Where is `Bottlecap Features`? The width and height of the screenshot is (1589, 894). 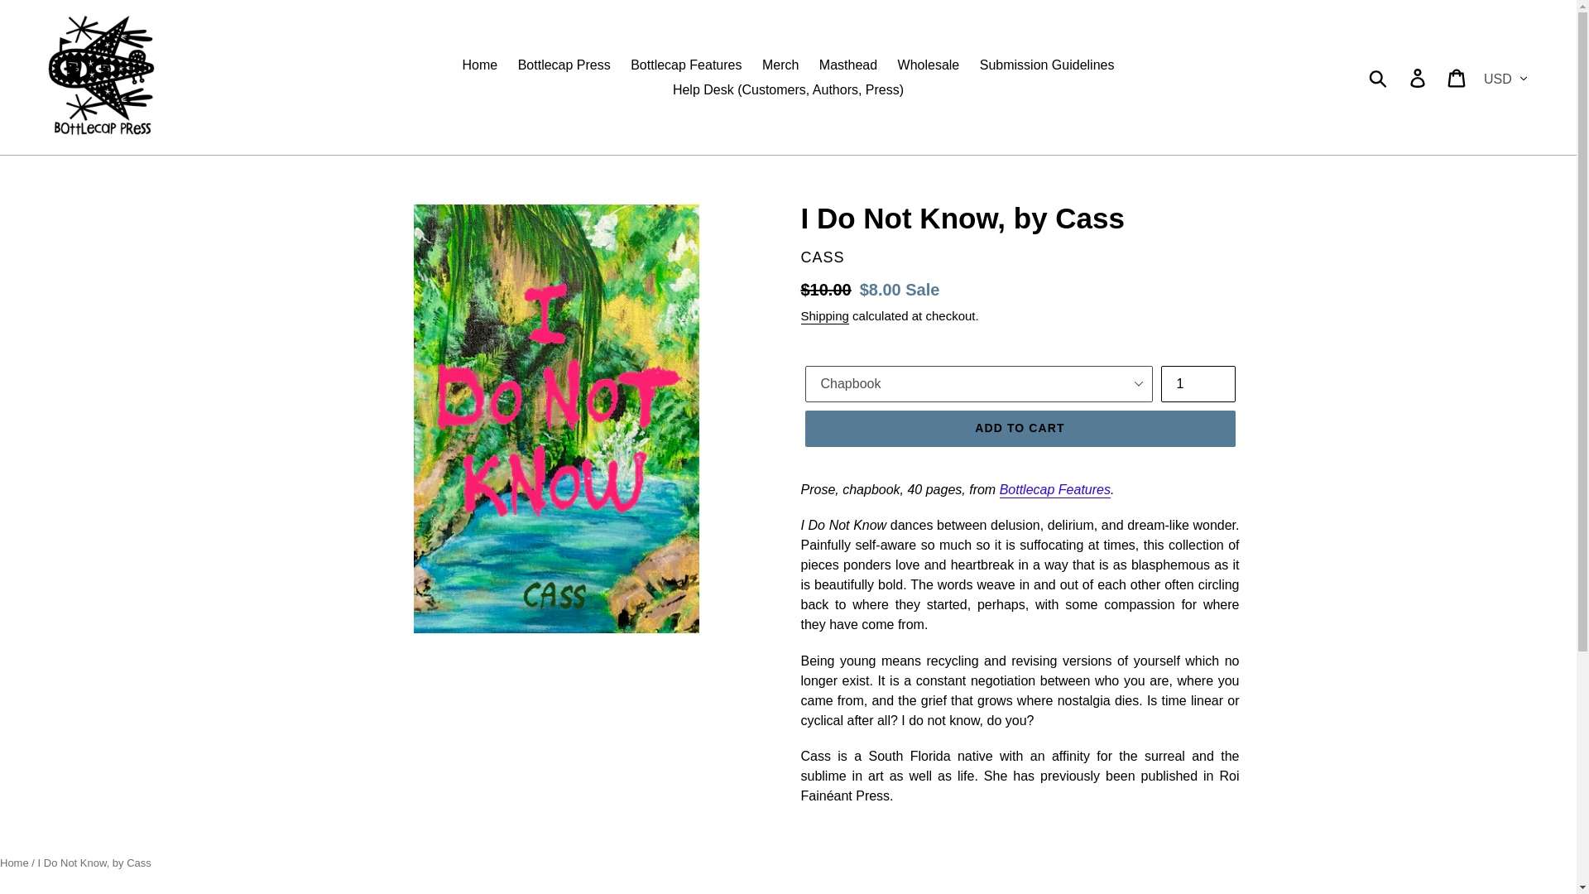
Bottlecap Features is located at coordinates (1054, 490).